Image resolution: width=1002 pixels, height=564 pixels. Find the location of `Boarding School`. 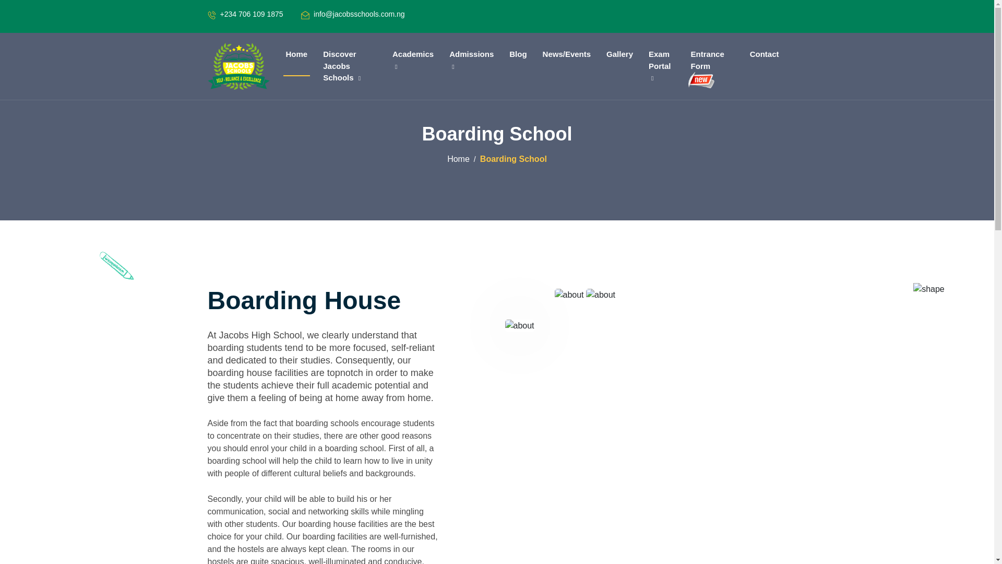

Boarding School is located at coordinates (514, 159).